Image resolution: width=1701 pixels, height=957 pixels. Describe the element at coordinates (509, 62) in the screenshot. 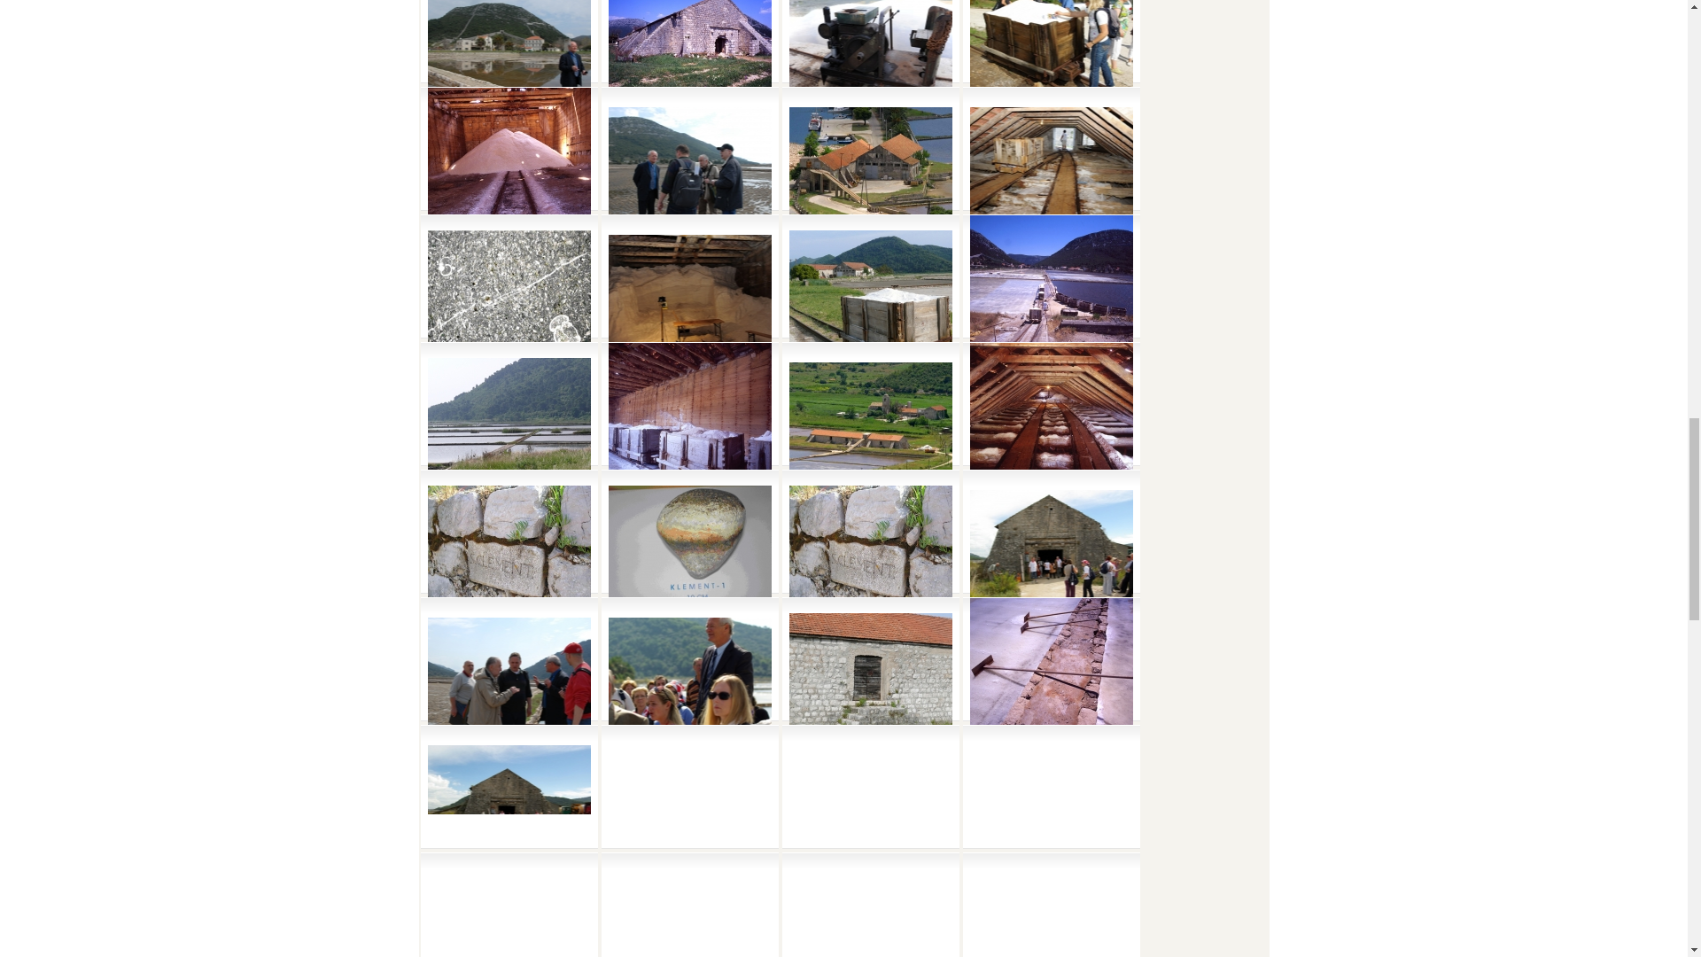

I see `Click to enlarge image 9.jpg` at that location.